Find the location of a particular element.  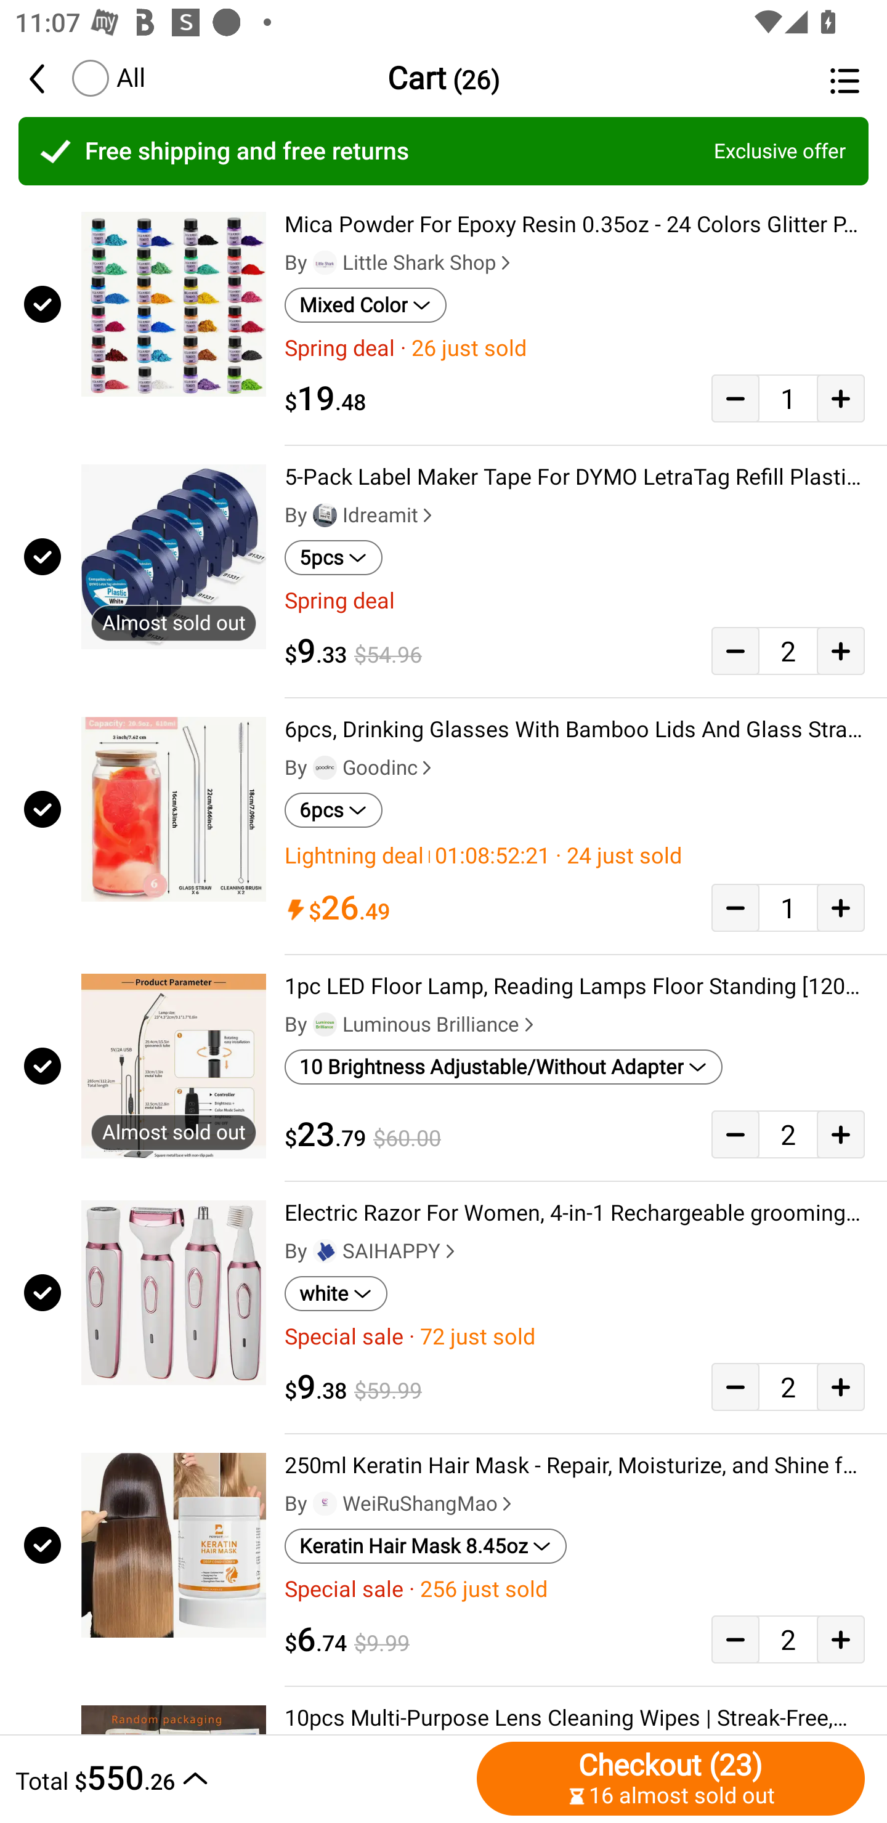

Select all tick button All is located at coordinates (107, 78).